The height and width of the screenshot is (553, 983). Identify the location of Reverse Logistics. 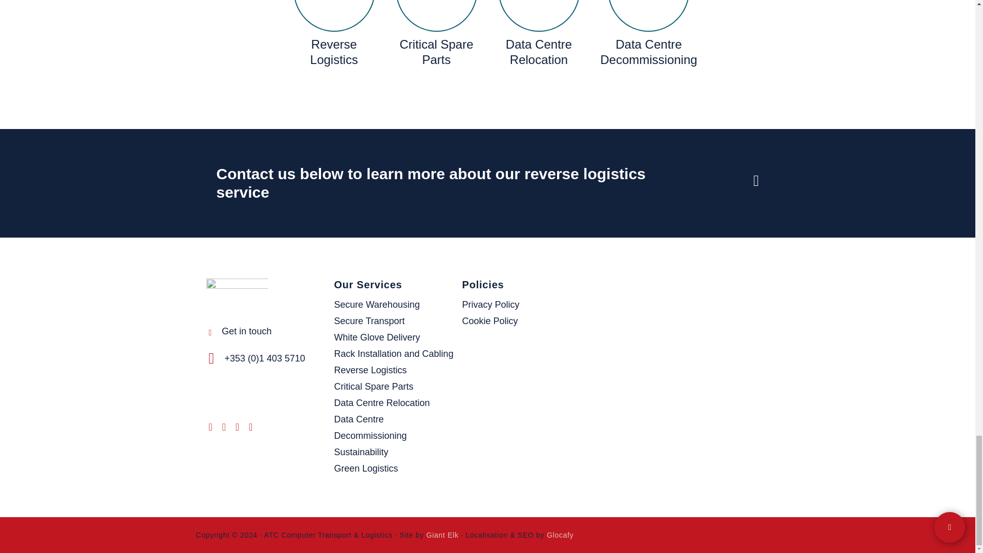
(334, 52).